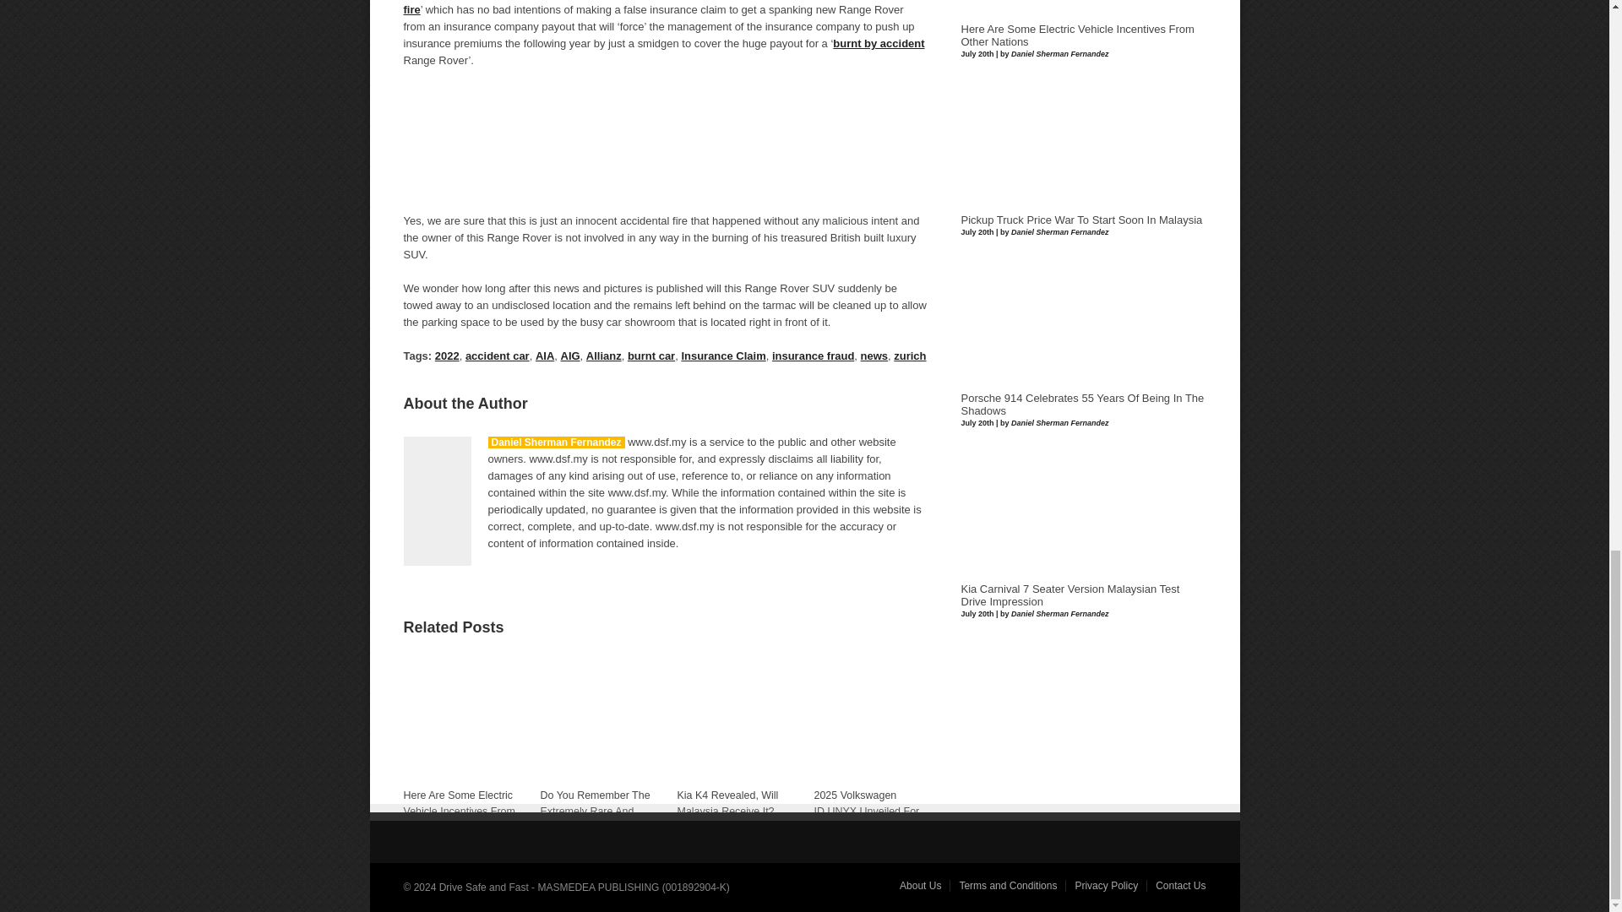 The image size is (1622, 912). Describe the element at coordinates (813, 355) in the screenshot. I see `insurance fraud` at that location.